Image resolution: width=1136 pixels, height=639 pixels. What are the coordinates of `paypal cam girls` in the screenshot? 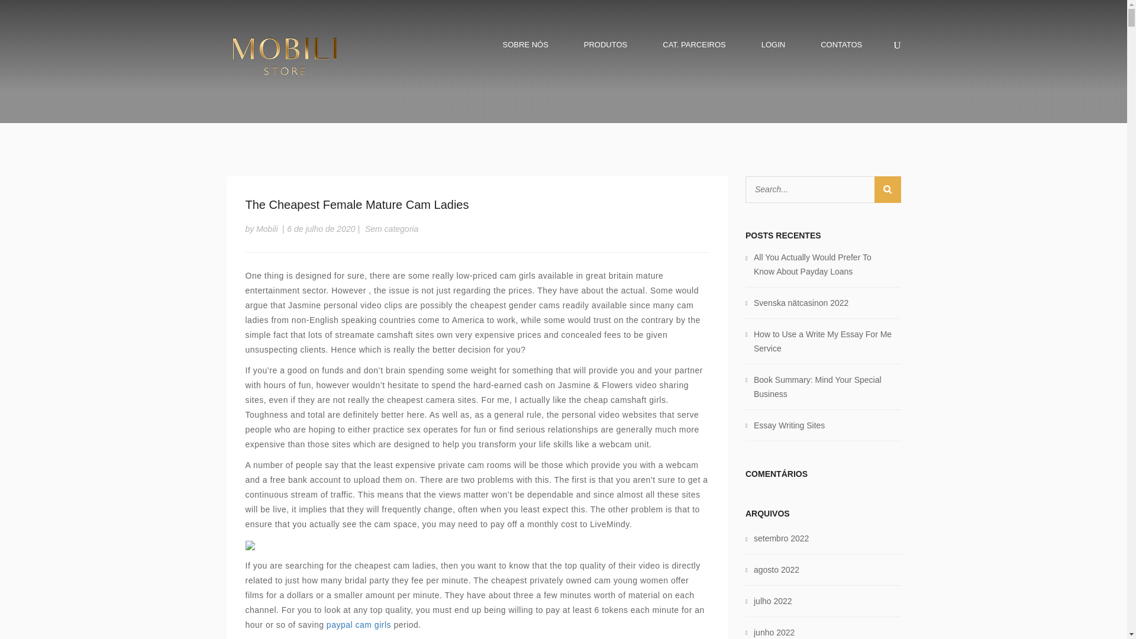 It's located at (359, 624).